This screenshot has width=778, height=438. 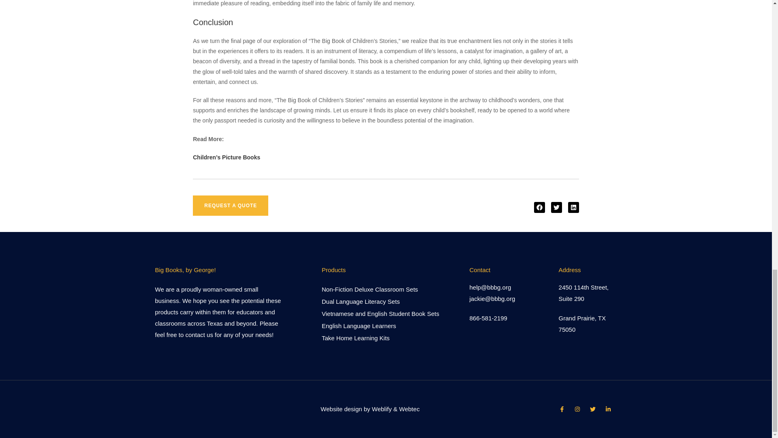 What do you see at coordinates (380, 289) in the screenshot?
I see `Non-Fiction Deluxe Classroom Sets` at bounding box center [380, 289].